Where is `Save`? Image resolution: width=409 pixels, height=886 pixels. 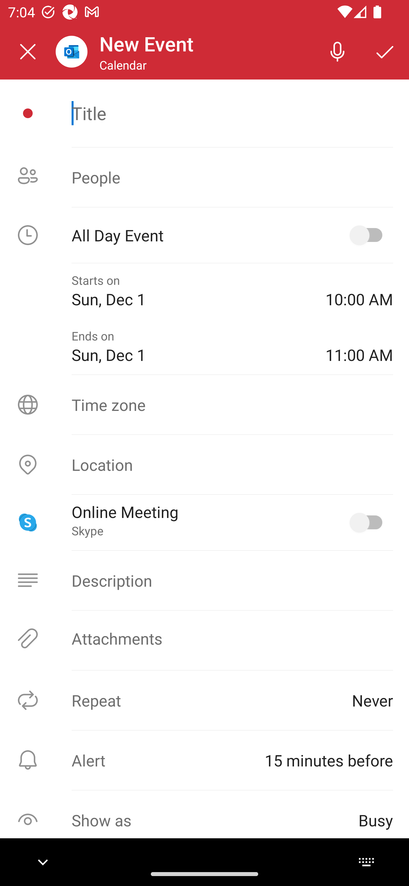
Save is located at coordinates (385, 51).